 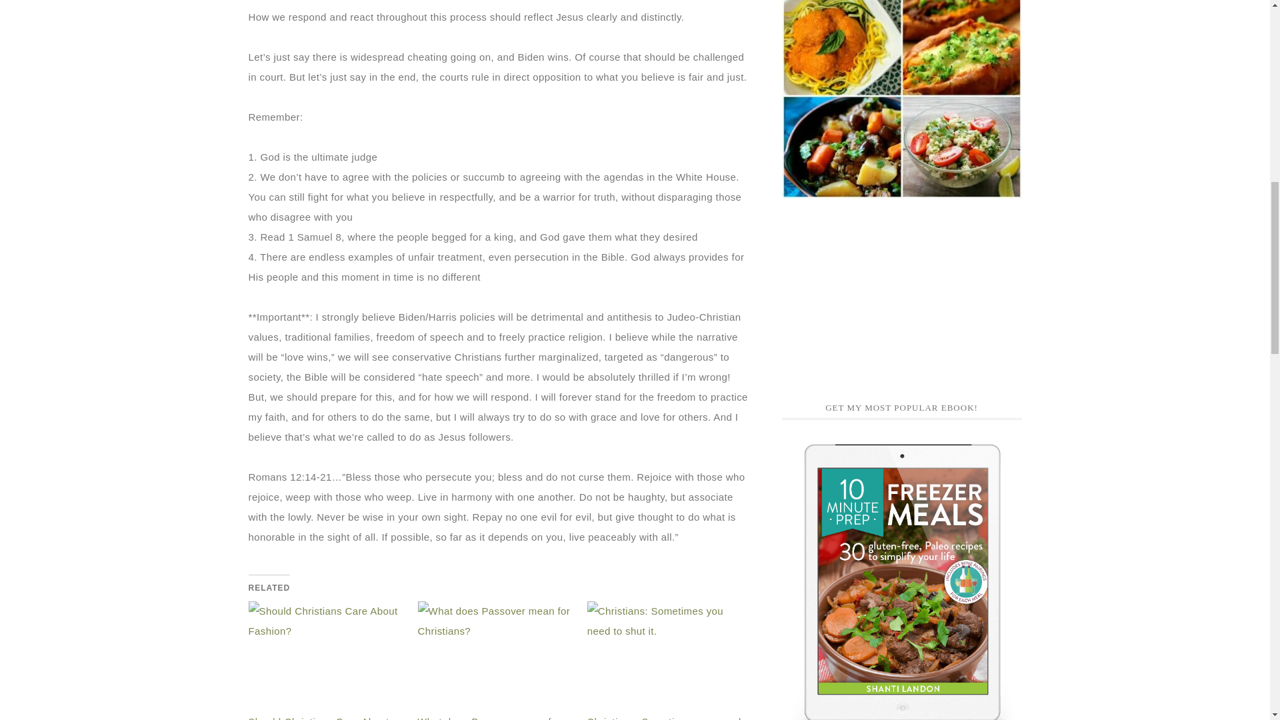 I want to click on Christians: Sometimes you need to shut it, so click(x=665, y=718).